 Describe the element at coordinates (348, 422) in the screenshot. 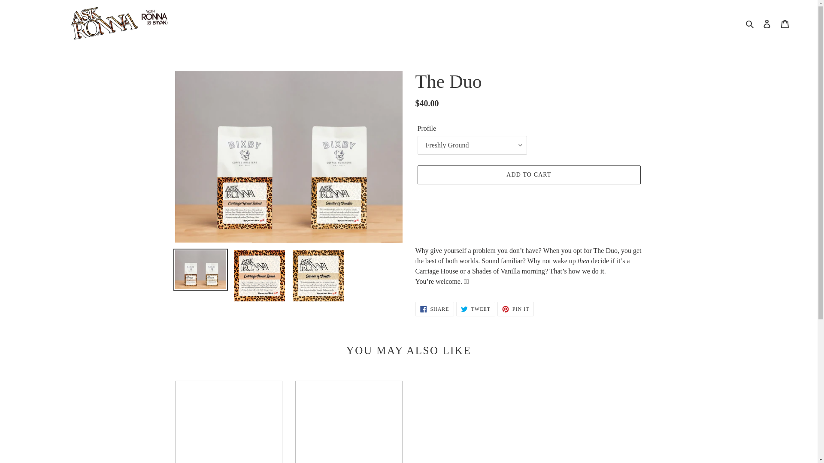

I see `Carriage House Blend` at that location.